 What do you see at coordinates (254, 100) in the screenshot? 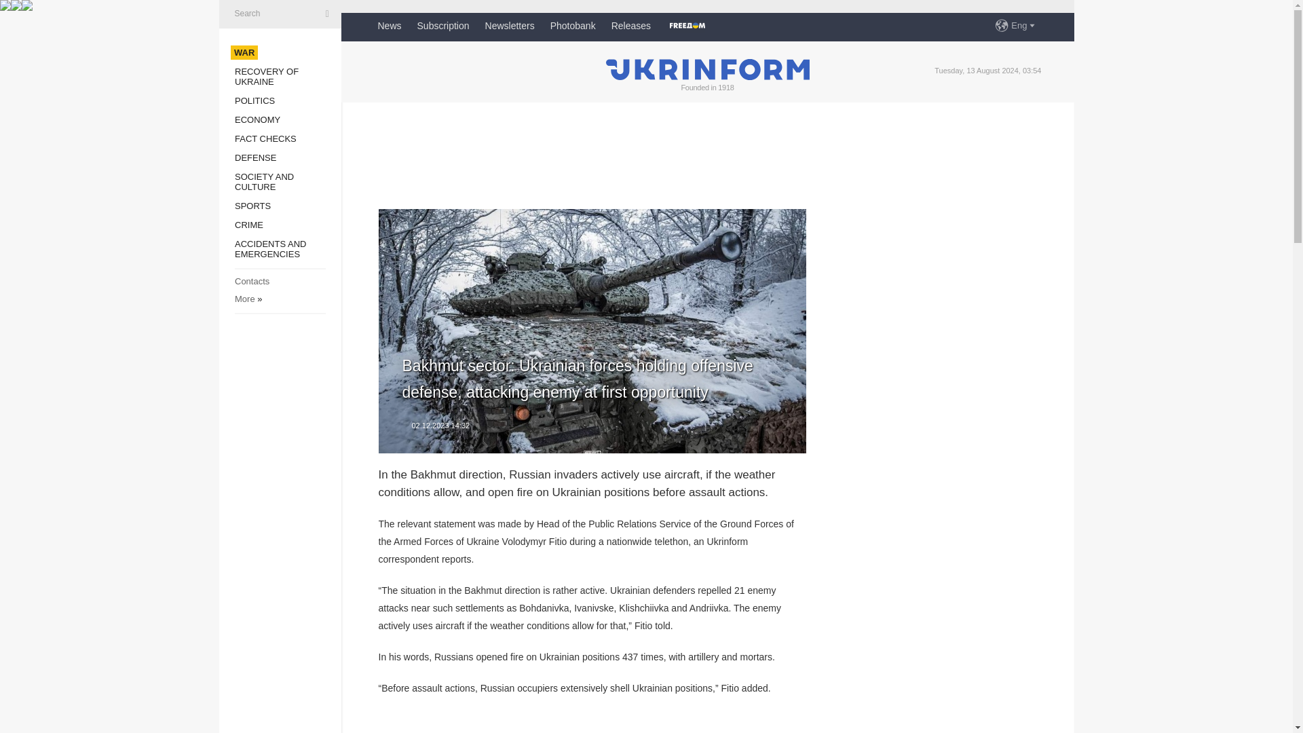
I see `POLITICS` at bounding box center [254, 100].